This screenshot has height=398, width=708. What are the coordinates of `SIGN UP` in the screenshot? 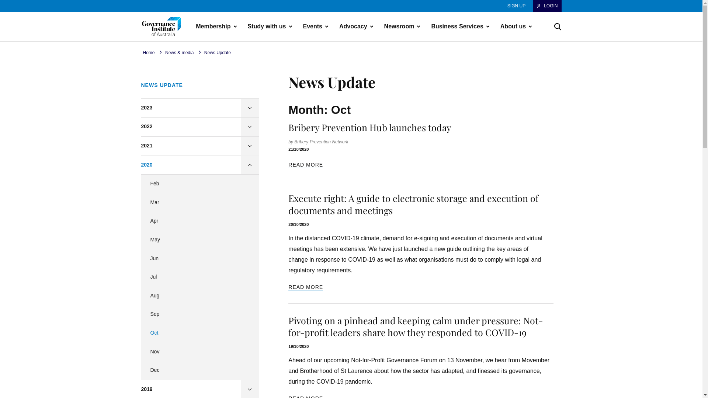 It's located at (516, 6).